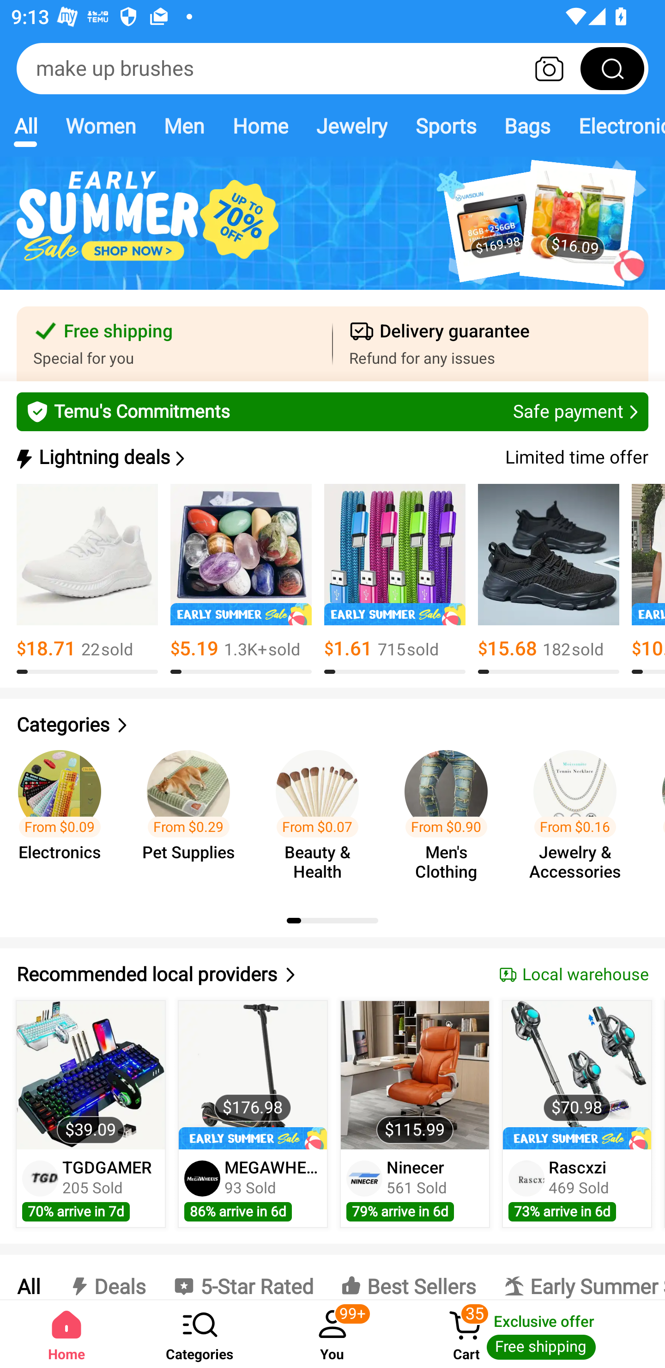 The image size is (665, 1368). I want to click on $39.09 TGDGAMER 205 Sold 70% arrive in 7d, so click(91, 1114).